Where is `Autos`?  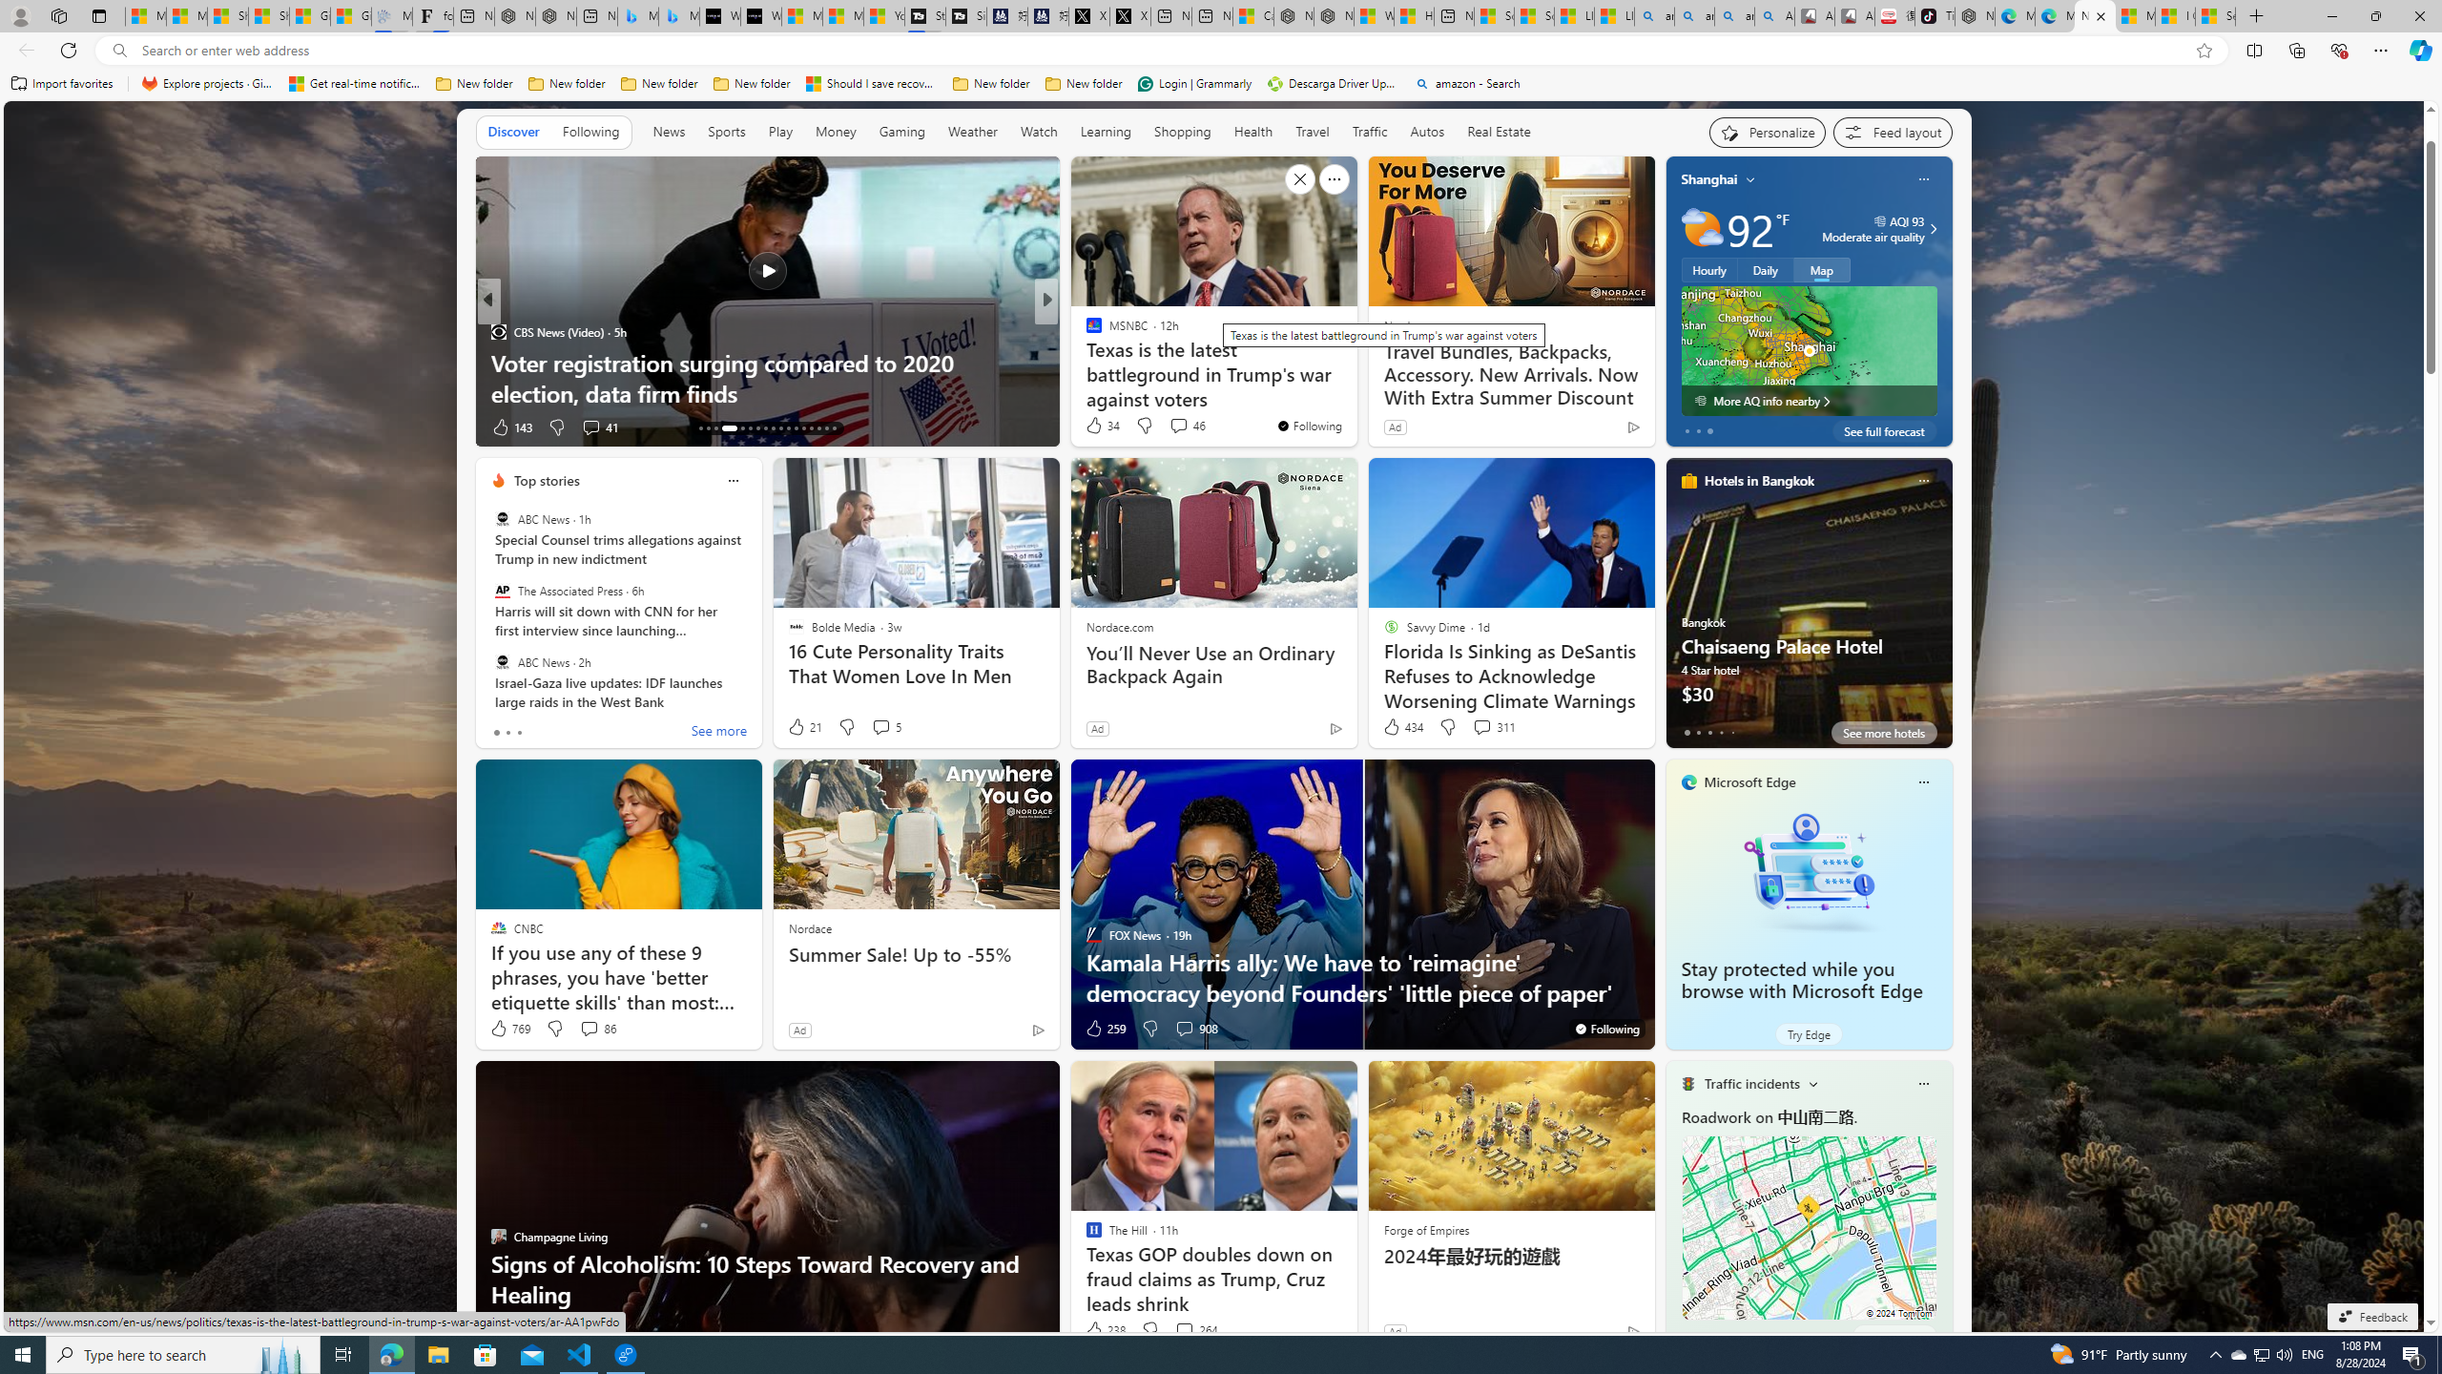
Autos is located at coordinates (1427, 133).